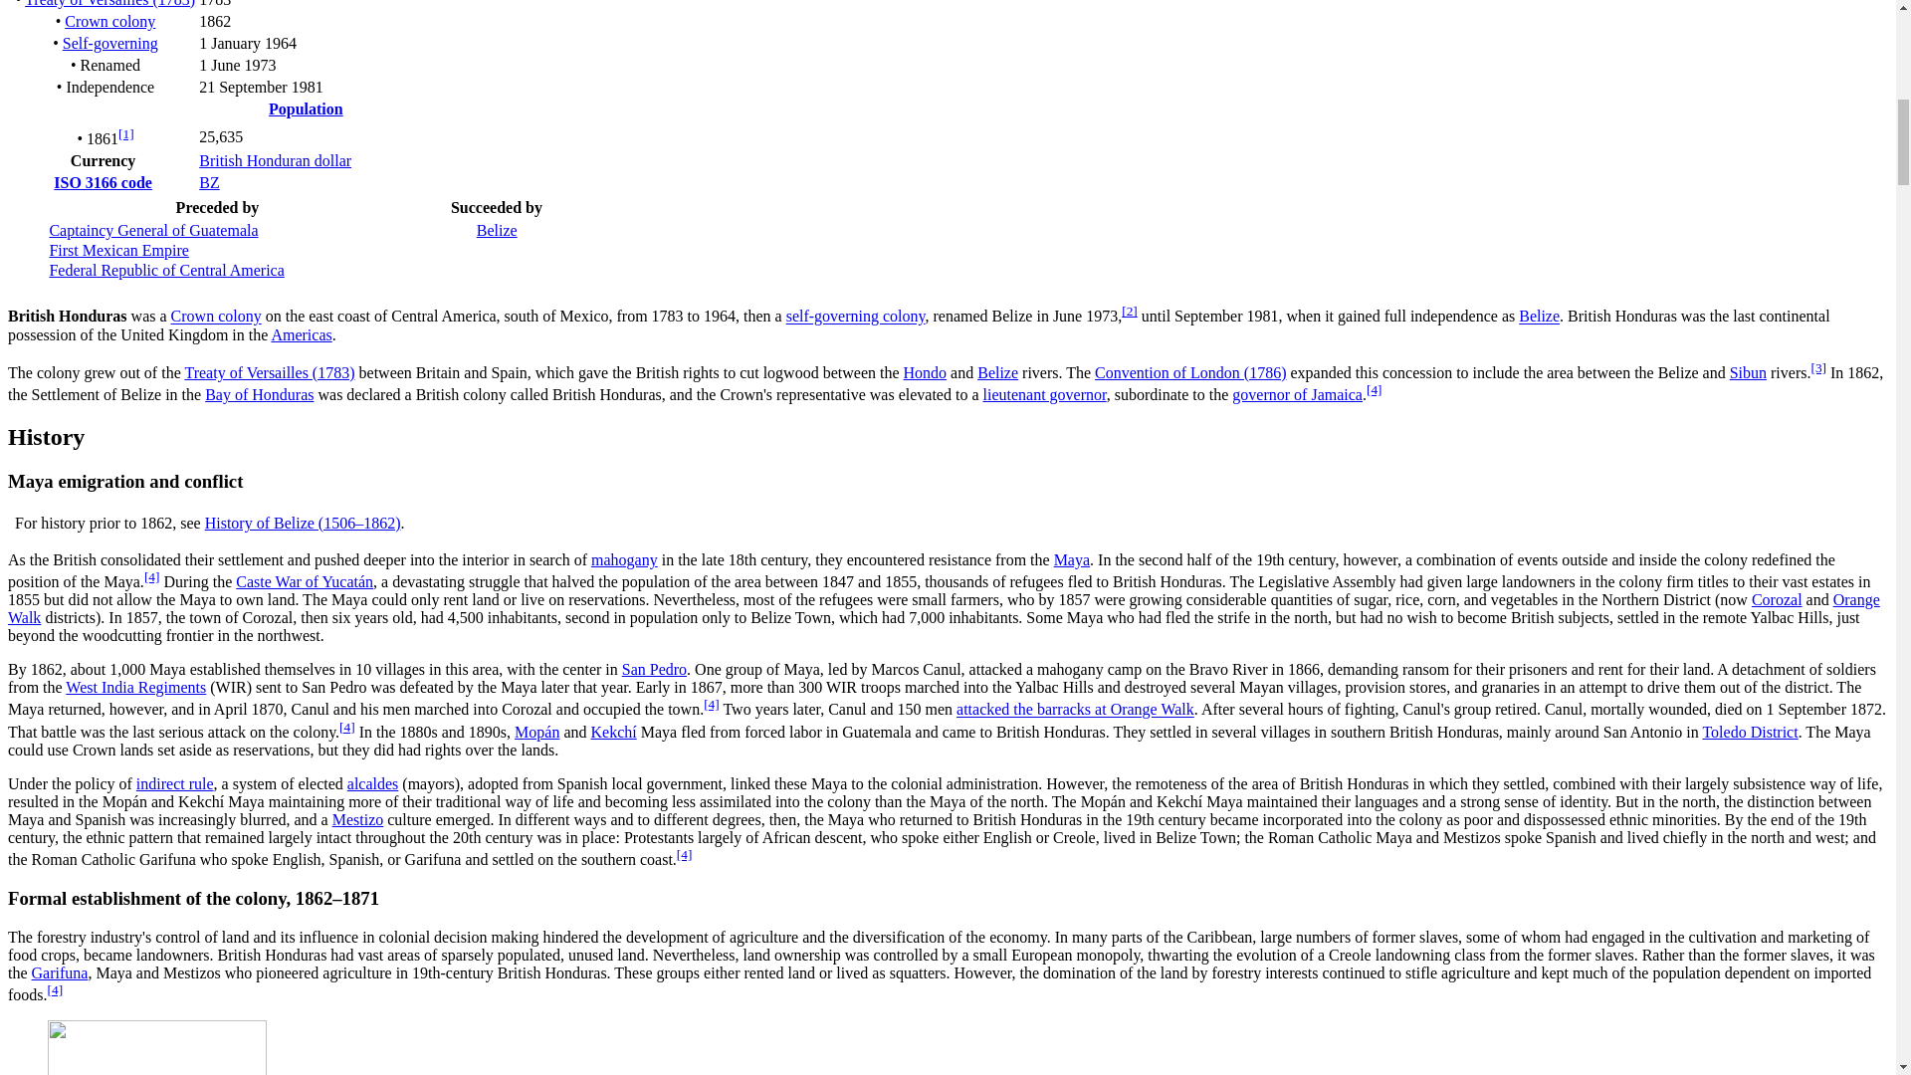 The image size is (1911, 1075). I want to click on ISO 3166 code, so click(103, 182).